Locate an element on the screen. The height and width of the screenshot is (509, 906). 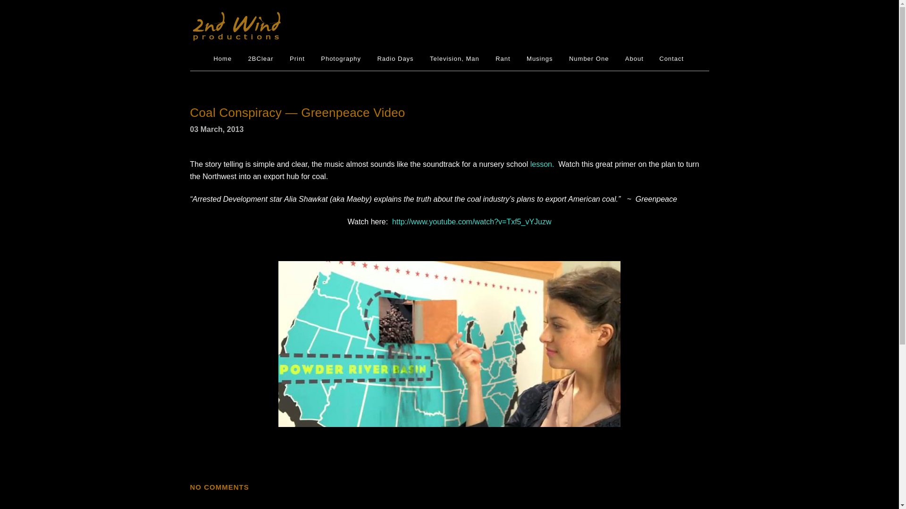
Home is located at coordinates (223, 59).